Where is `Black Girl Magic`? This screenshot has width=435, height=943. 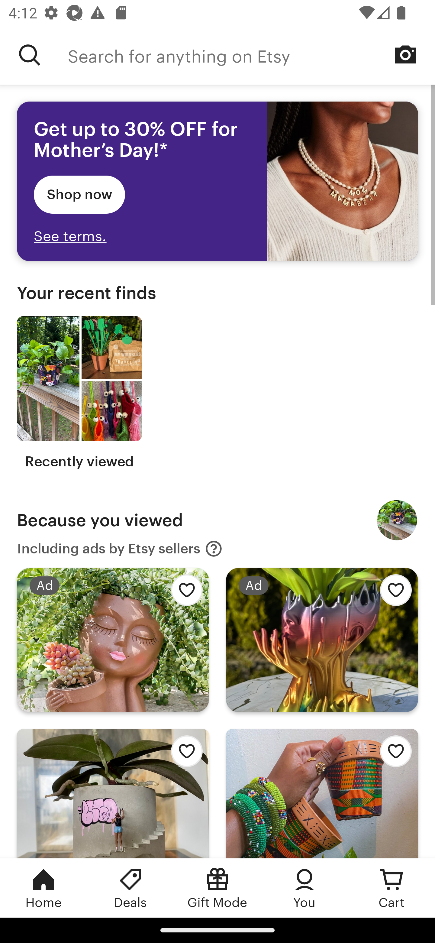 Black Girl Magic is located at coordinates (397, 520).